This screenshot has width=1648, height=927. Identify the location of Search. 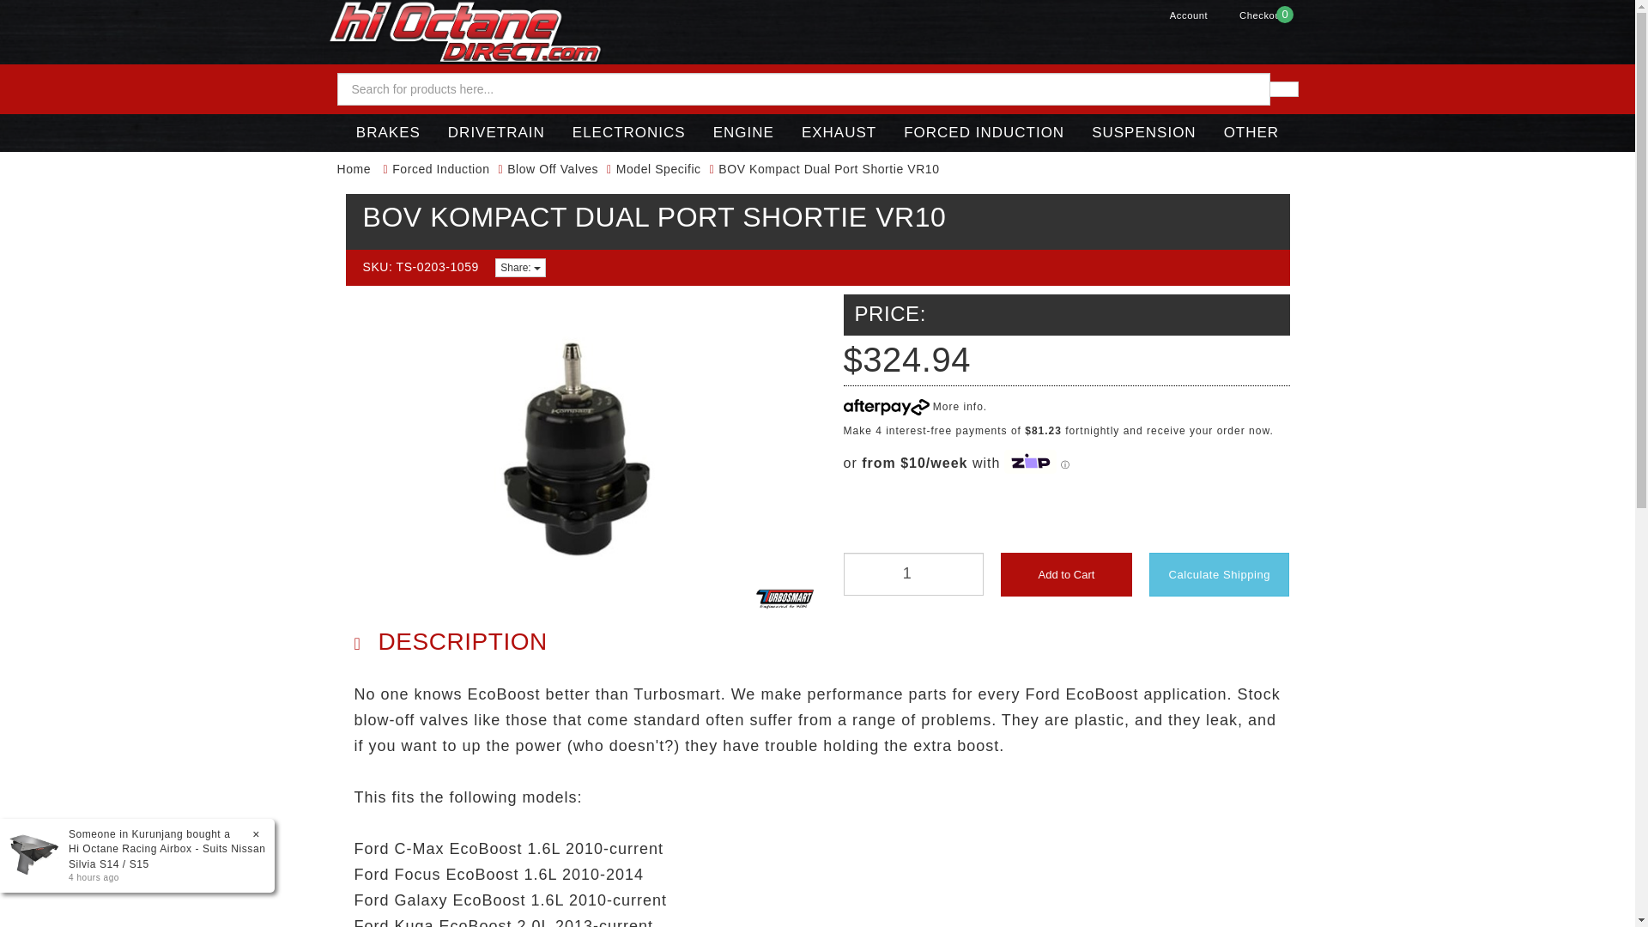
(1038, 115).